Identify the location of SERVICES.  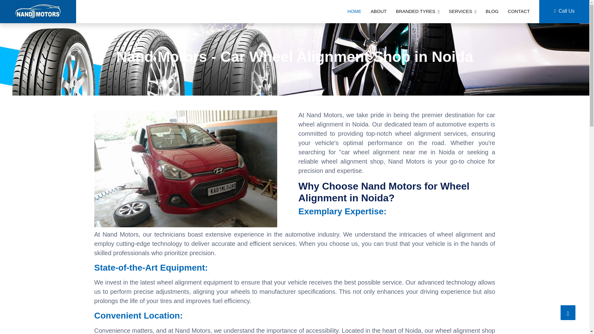
(463, 12).